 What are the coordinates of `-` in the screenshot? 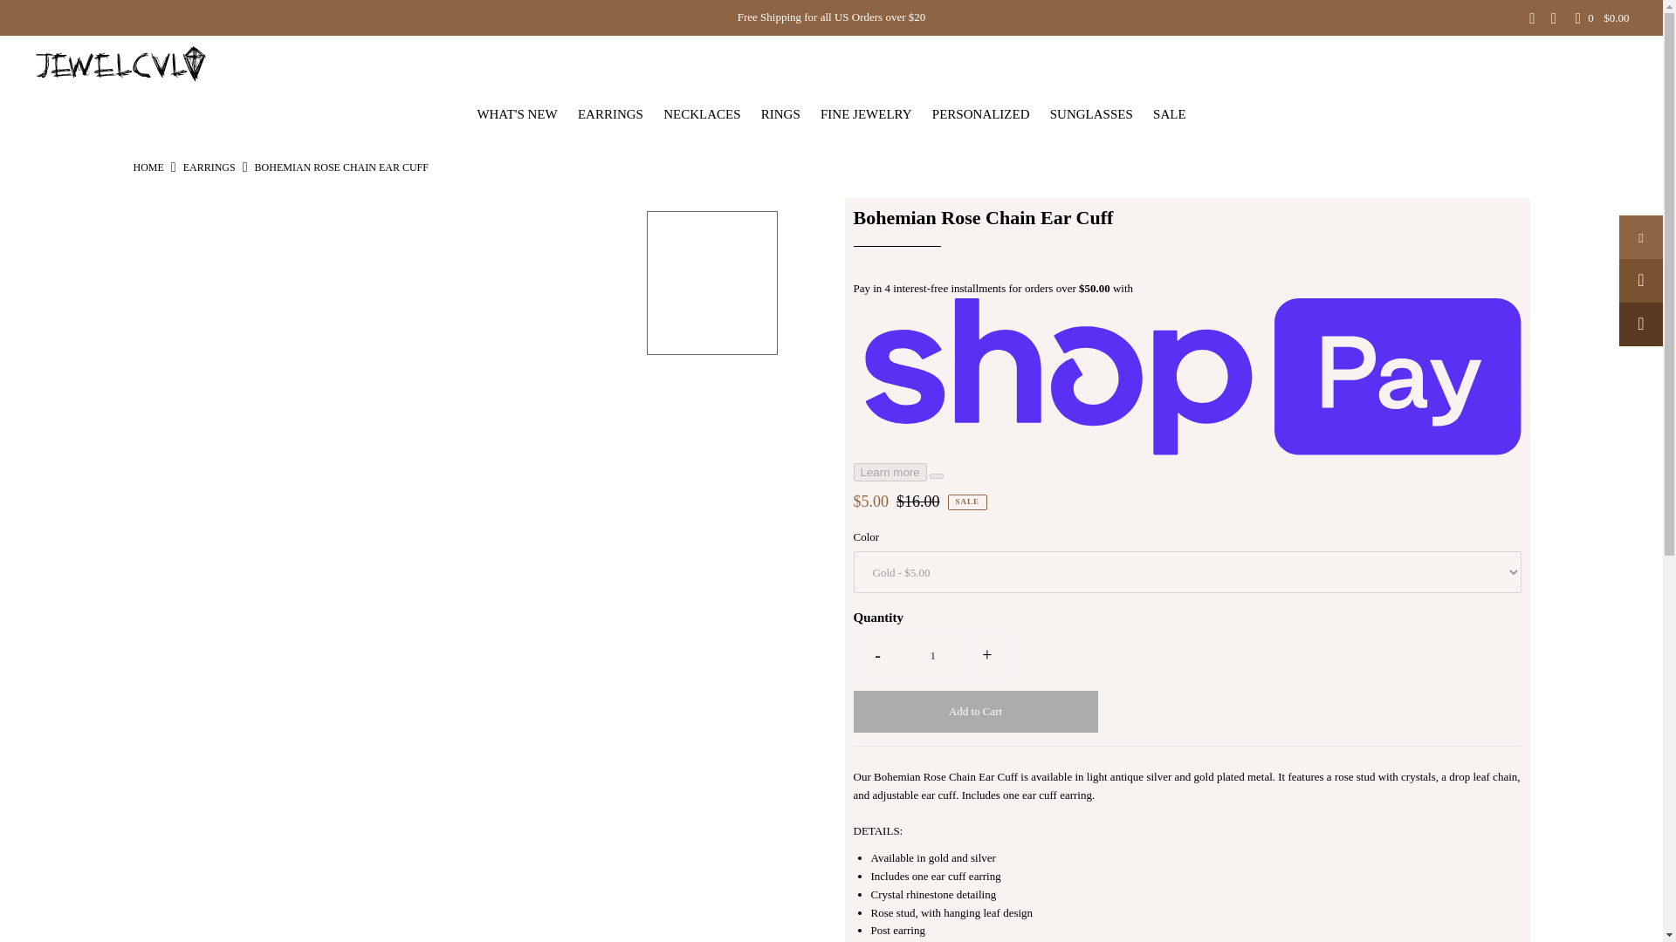 It's located at (878, 655).